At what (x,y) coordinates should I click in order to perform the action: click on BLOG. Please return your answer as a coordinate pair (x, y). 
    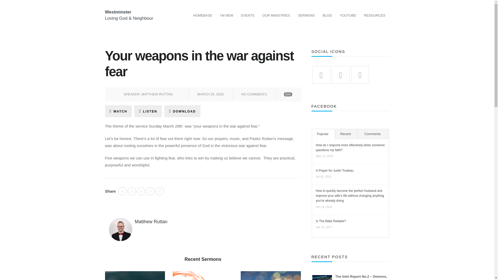
    Looking at the image, I should click on (327, 16).